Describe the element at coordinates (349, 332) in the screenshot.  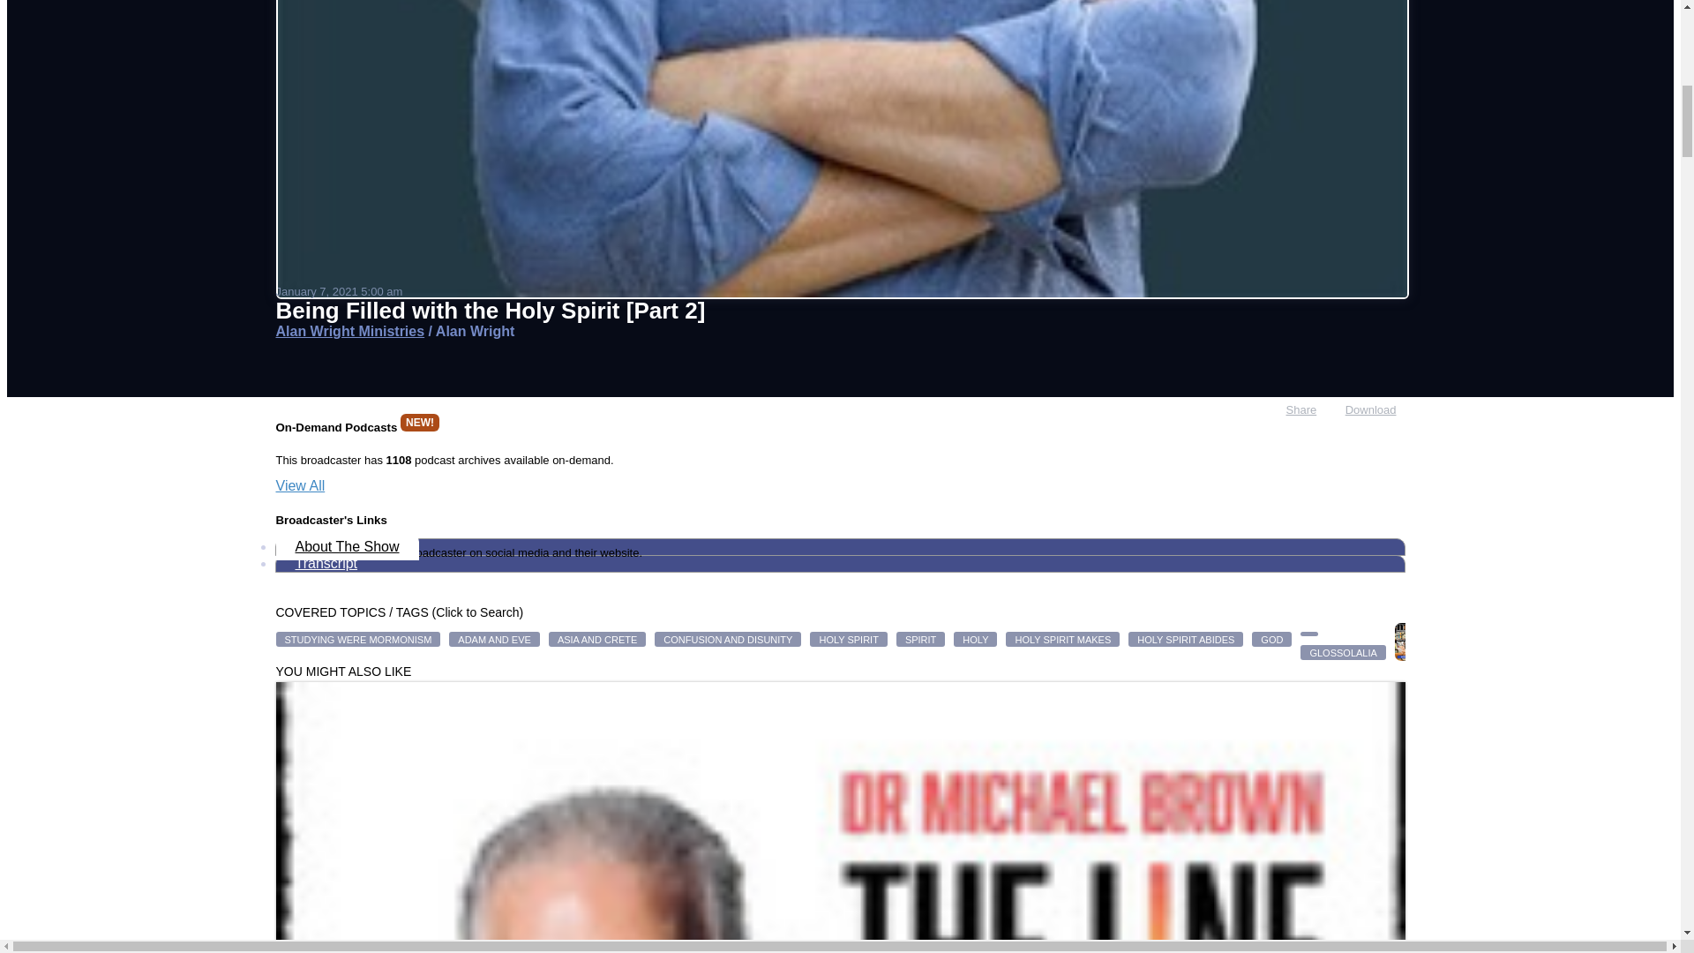
I see `Go to Show Details` at that location.